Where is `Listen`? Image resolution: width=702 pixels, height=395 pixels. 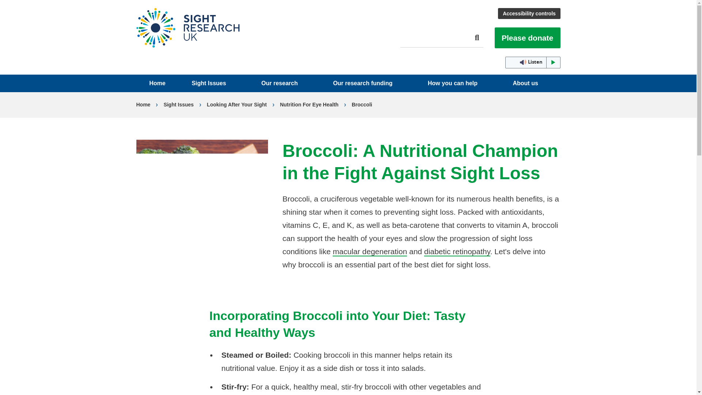
Listen is located at coordinates (533, 62).